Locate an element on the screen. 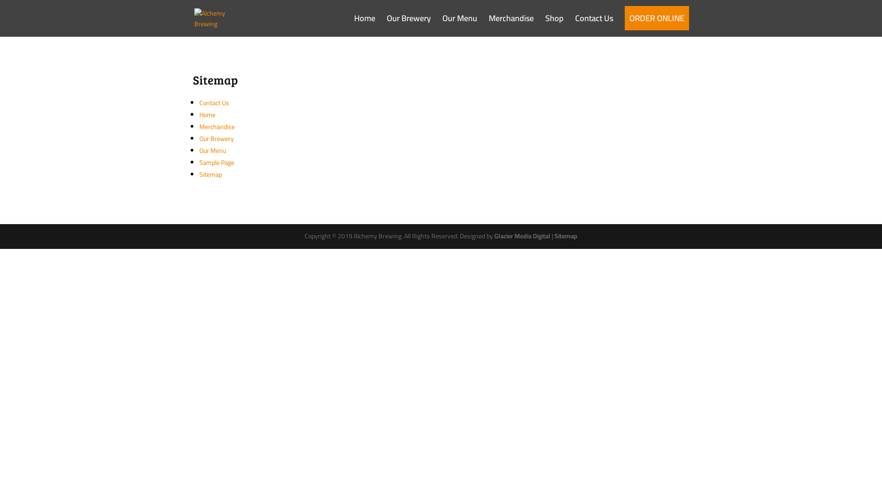  Sitemap is located at coordinates (566, 236).